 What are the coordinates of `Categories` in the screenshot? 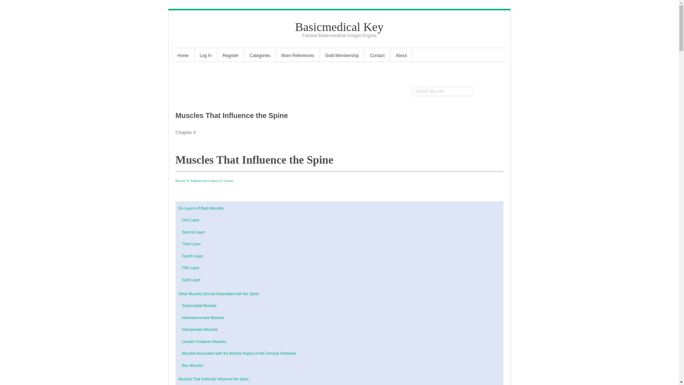 It's located at (260, 56).